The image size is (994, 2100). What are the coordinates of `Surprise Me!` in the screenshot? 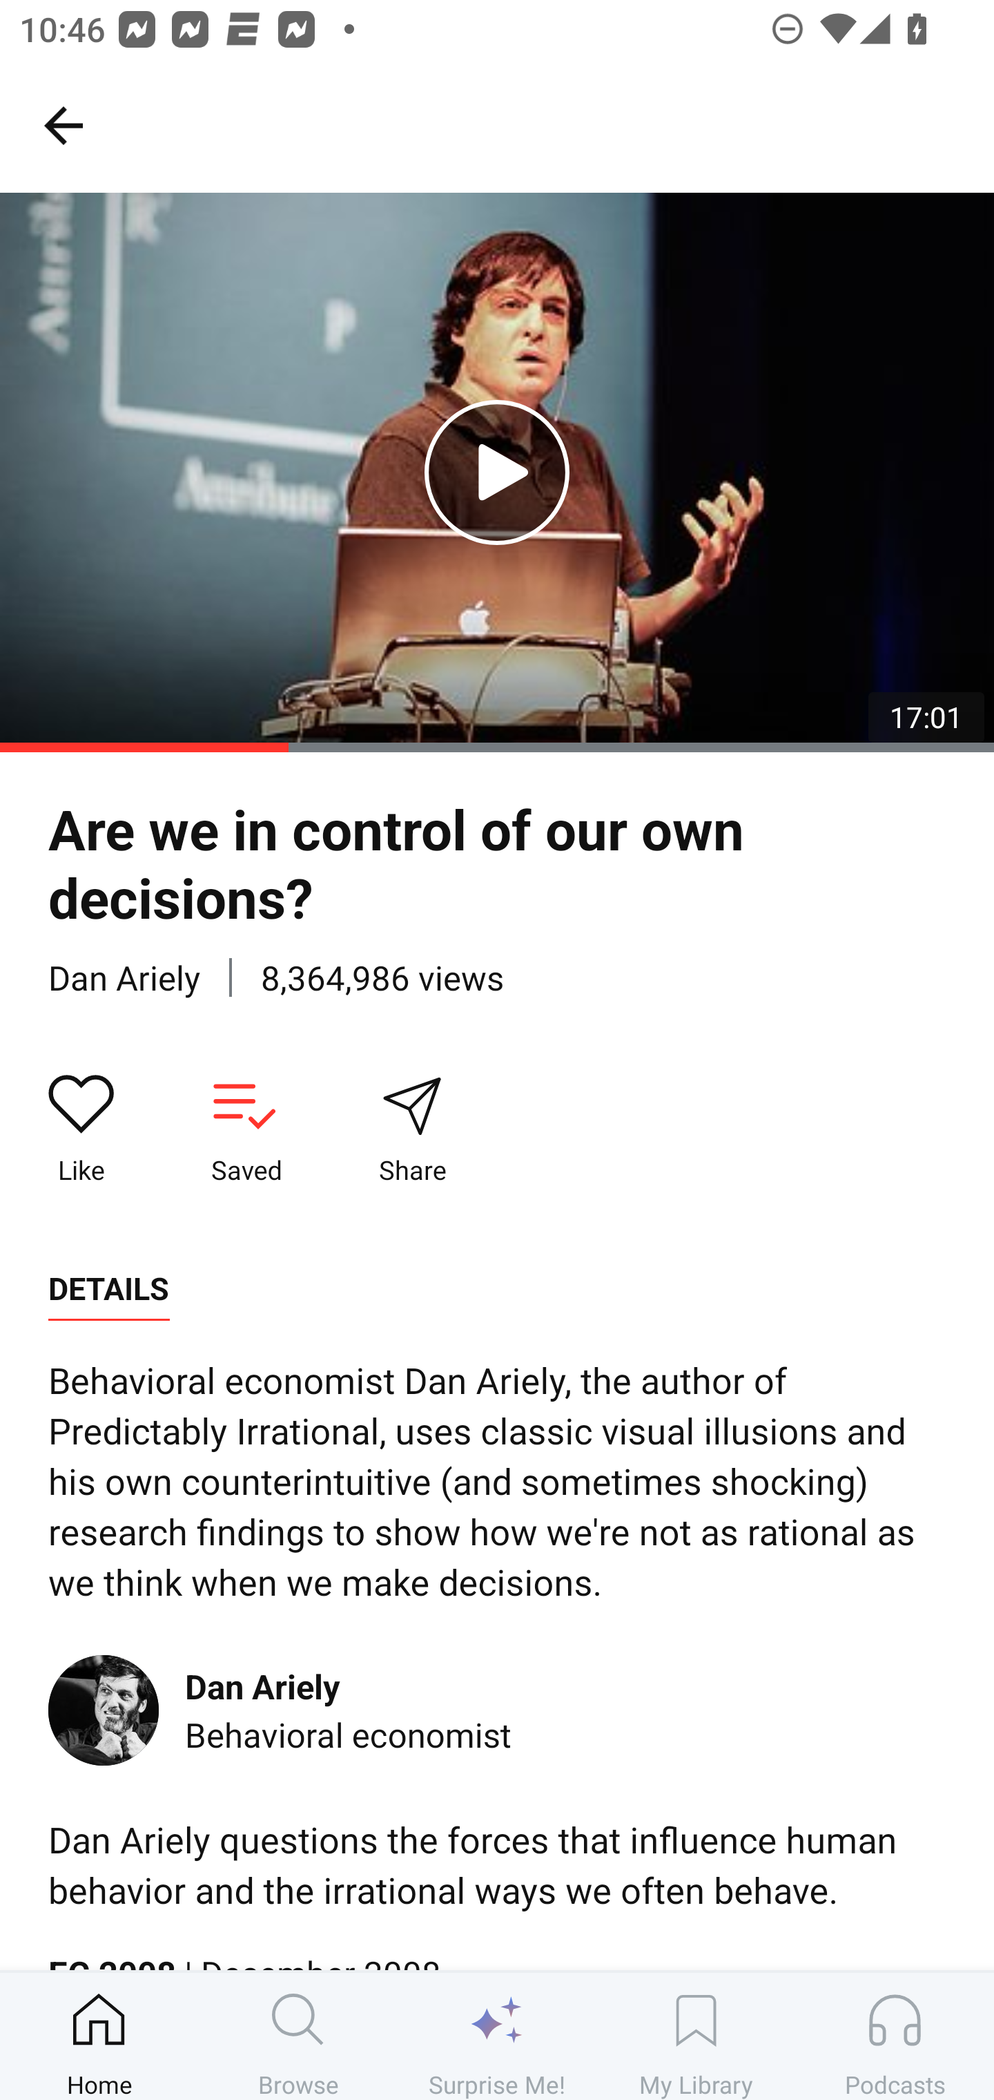 It's located at (497, 2036).